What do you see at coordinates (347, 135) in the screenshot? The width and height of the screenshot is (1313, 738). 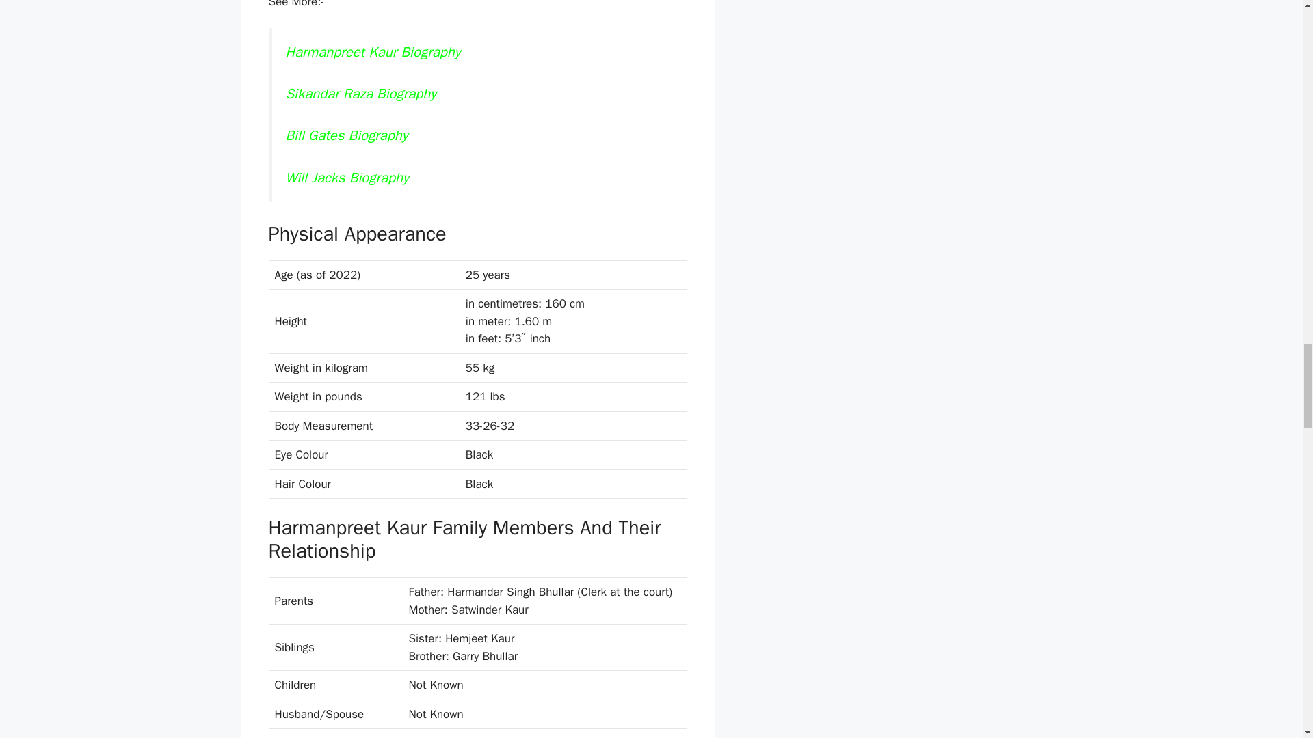 I see `Bill Gates Biography` at bounding box center [347, 135].